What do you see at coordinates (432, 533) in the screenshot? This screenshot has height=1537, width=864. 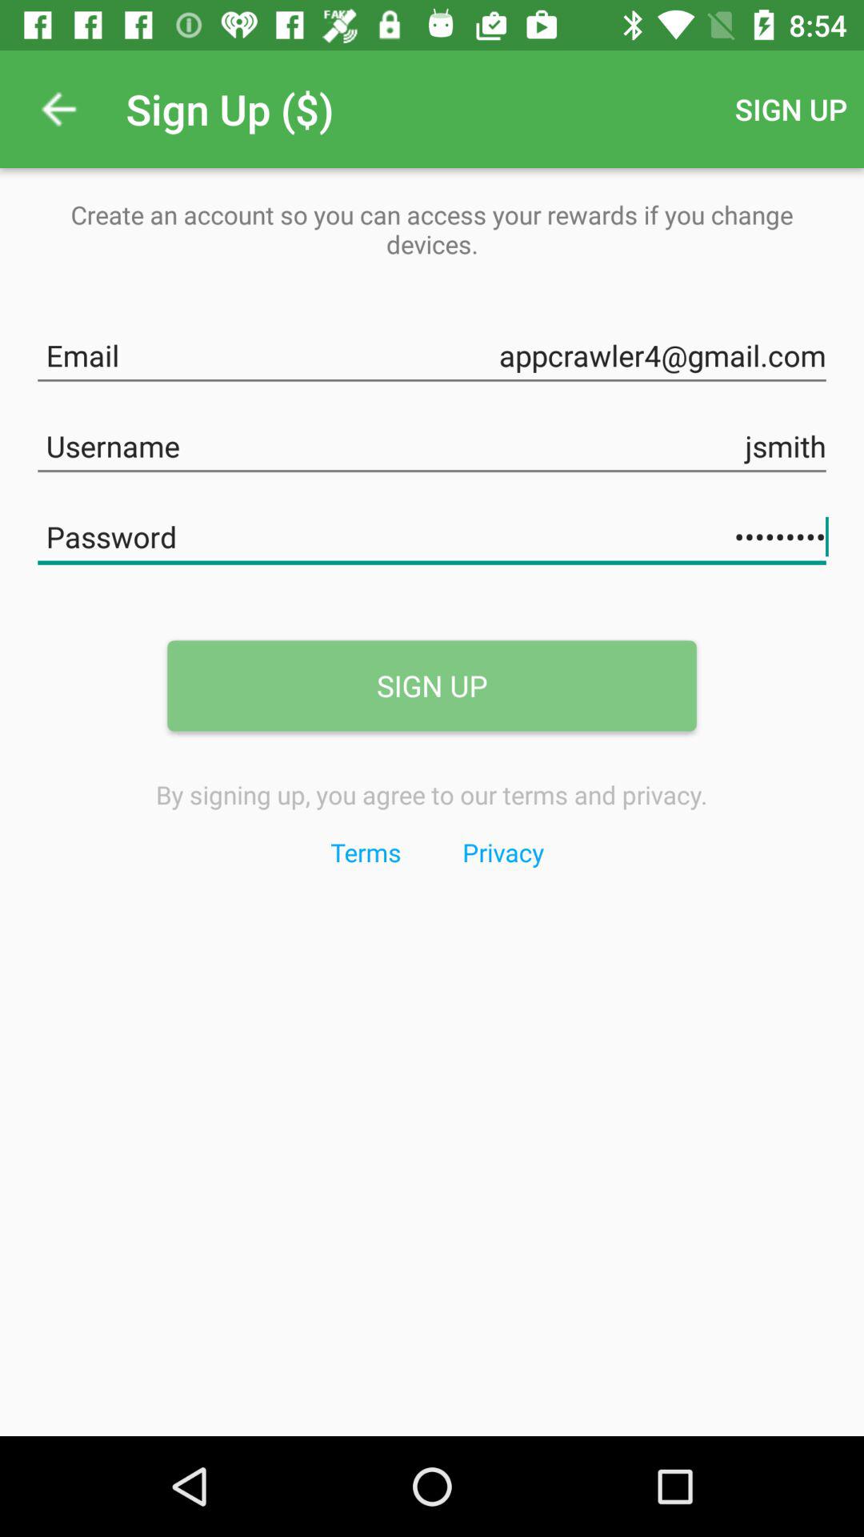 I see `select the text field which is below the username` at bounding box center [432, 533].